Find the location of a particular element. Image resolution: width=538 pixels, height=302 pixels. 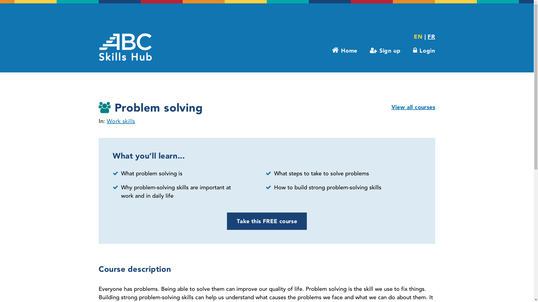

View all courses is located at coordinates (413, 107).